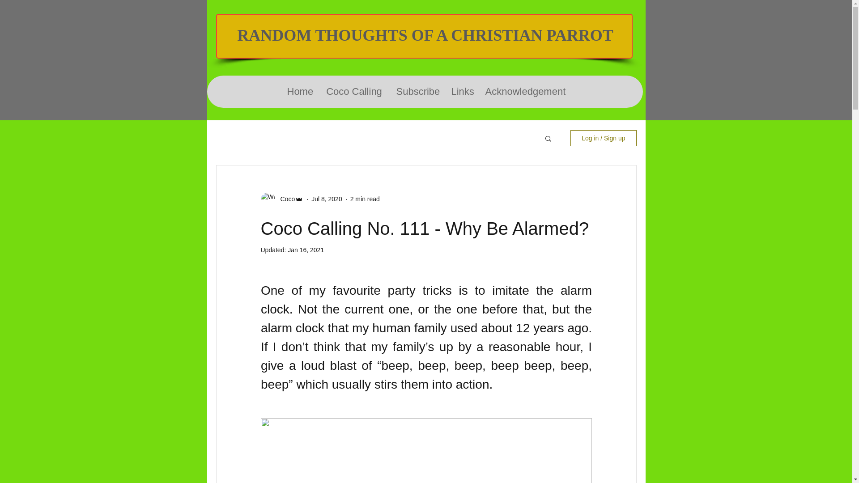  I want to click on RANDOM THOUGHTS OF A CHRISTIAN PARROT, so click(425, 35).